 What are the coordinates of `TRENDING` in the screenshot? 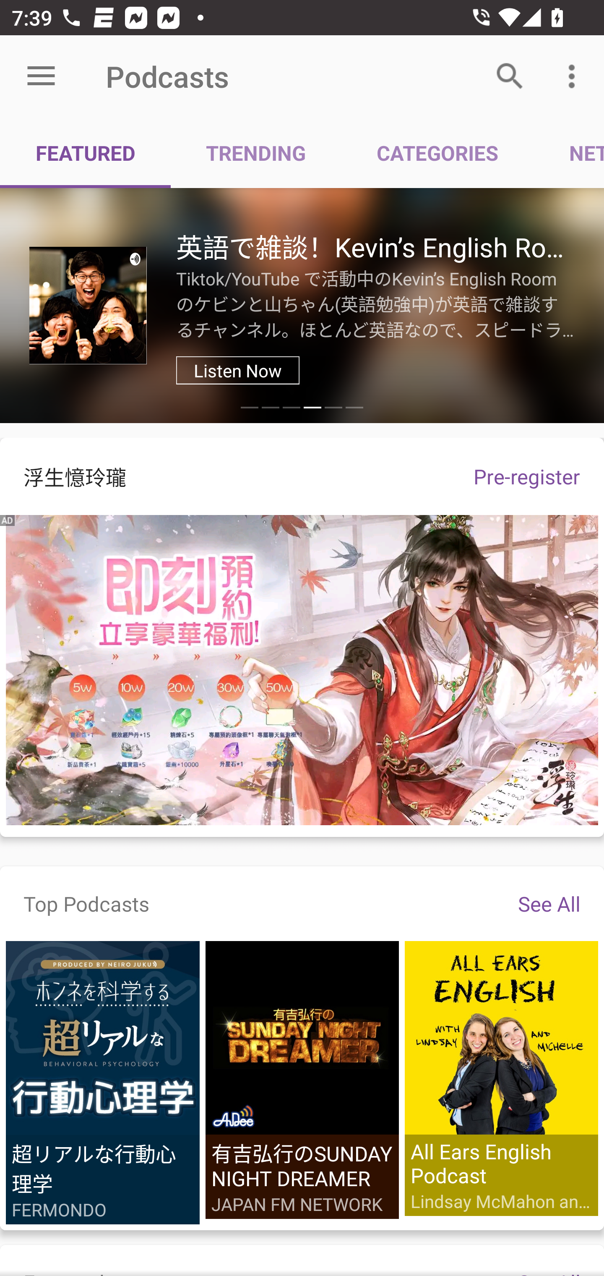 It's located at (256, 152).